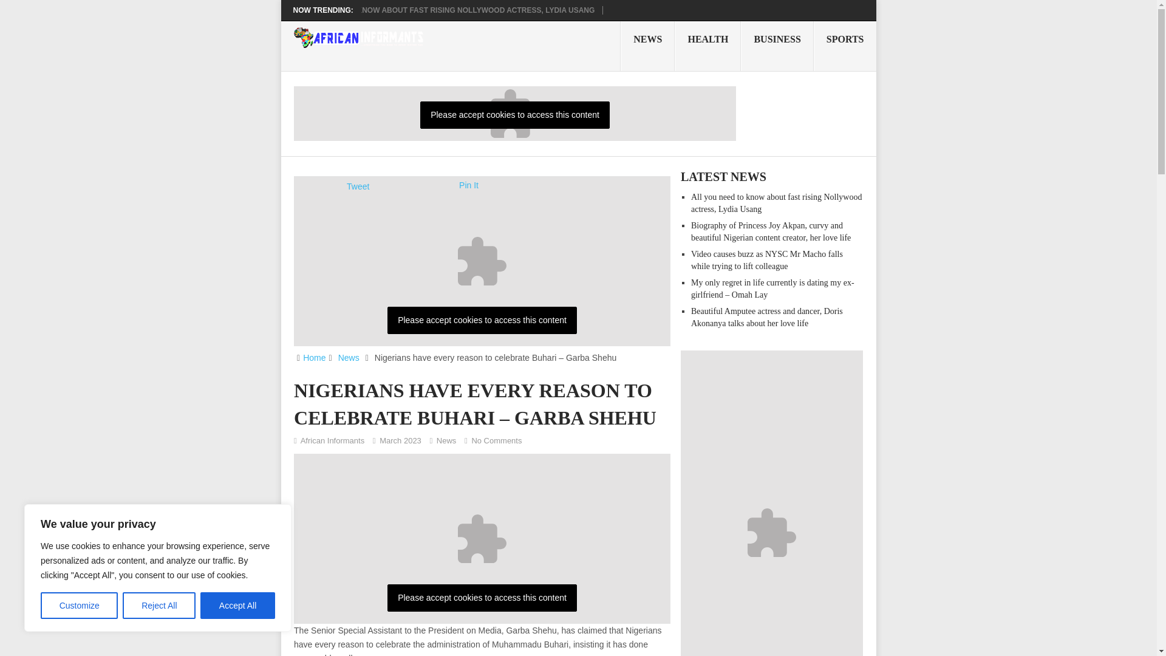  I want to click on No Comments, so click(496, 441).